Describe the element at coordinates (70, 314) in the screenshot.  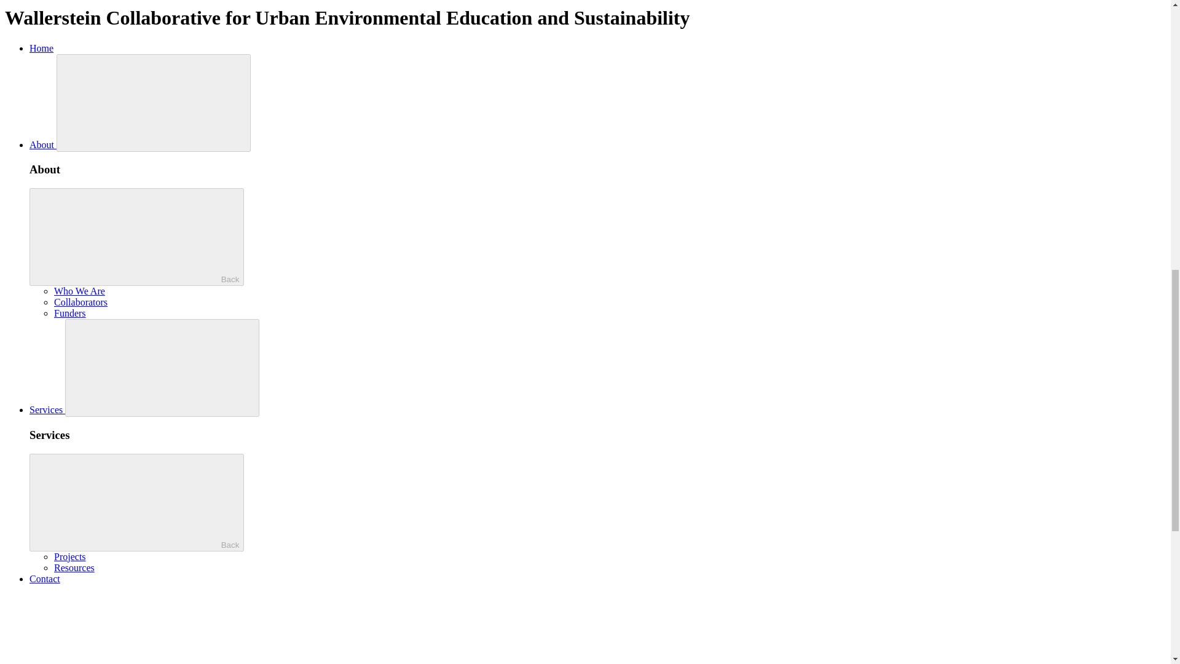
I see `Funders` at that location.